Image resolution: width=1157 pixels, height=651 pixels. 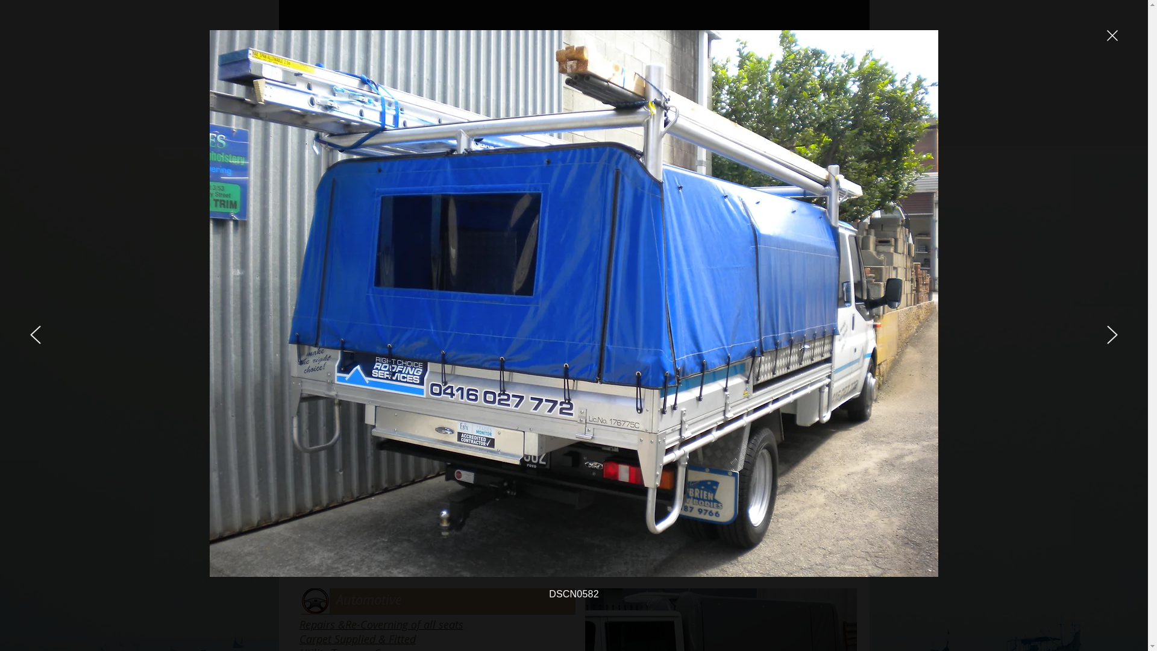 What do you see at coordinates (342, 475) in the screenshot?
I see `Canopies & Clears` at bounding box center [342, 475].